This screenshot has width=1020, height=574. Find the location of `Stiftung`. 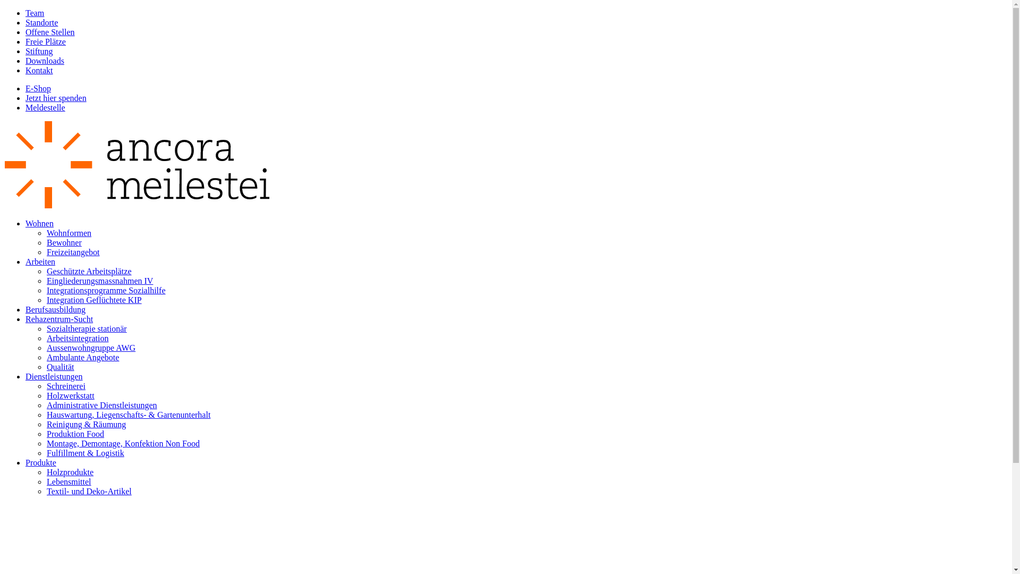

Stiftung is located at coordinates (39, 51).